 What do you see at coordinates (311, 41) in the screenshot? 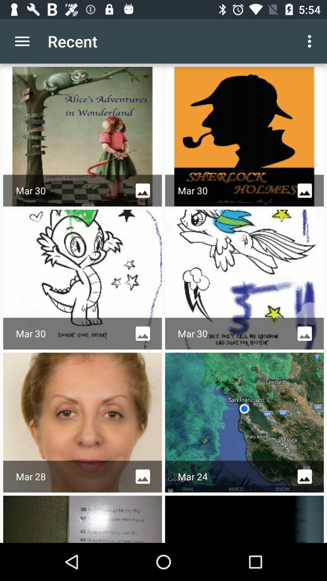
I see `choose icon to the right of the recent item` at bounding box center [311, 41].